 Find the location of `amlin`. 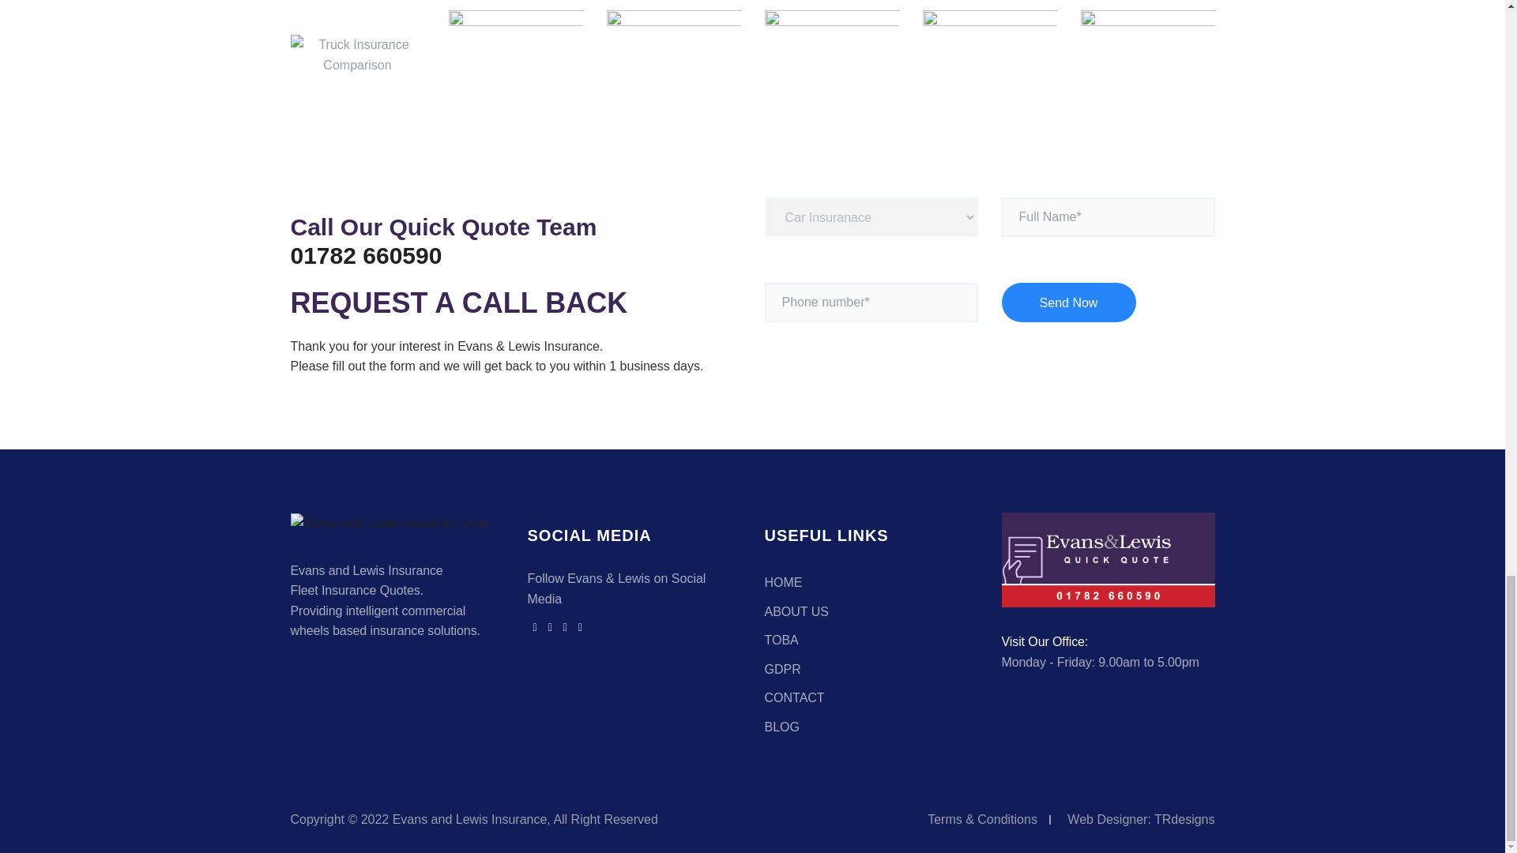

amlin is located at coordinates (674, 54).